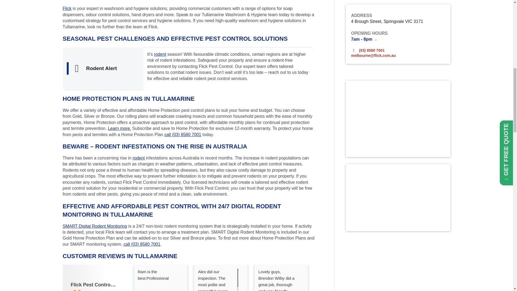 The height and width of the screenshot is (291, 517). I want to click on Ram is the best.Professional, so click(158, 280).